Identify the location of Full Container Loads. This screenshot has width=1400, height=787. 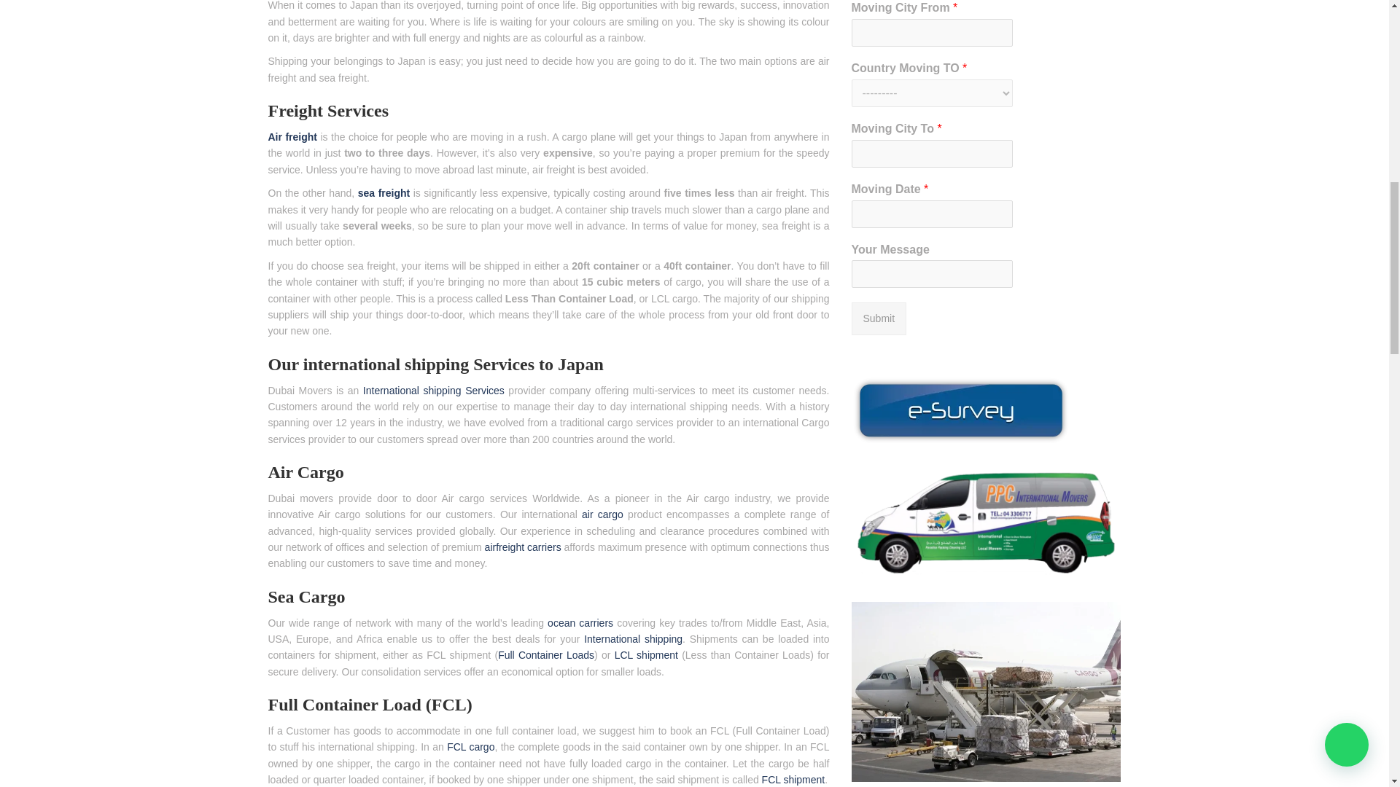
(545, 655).